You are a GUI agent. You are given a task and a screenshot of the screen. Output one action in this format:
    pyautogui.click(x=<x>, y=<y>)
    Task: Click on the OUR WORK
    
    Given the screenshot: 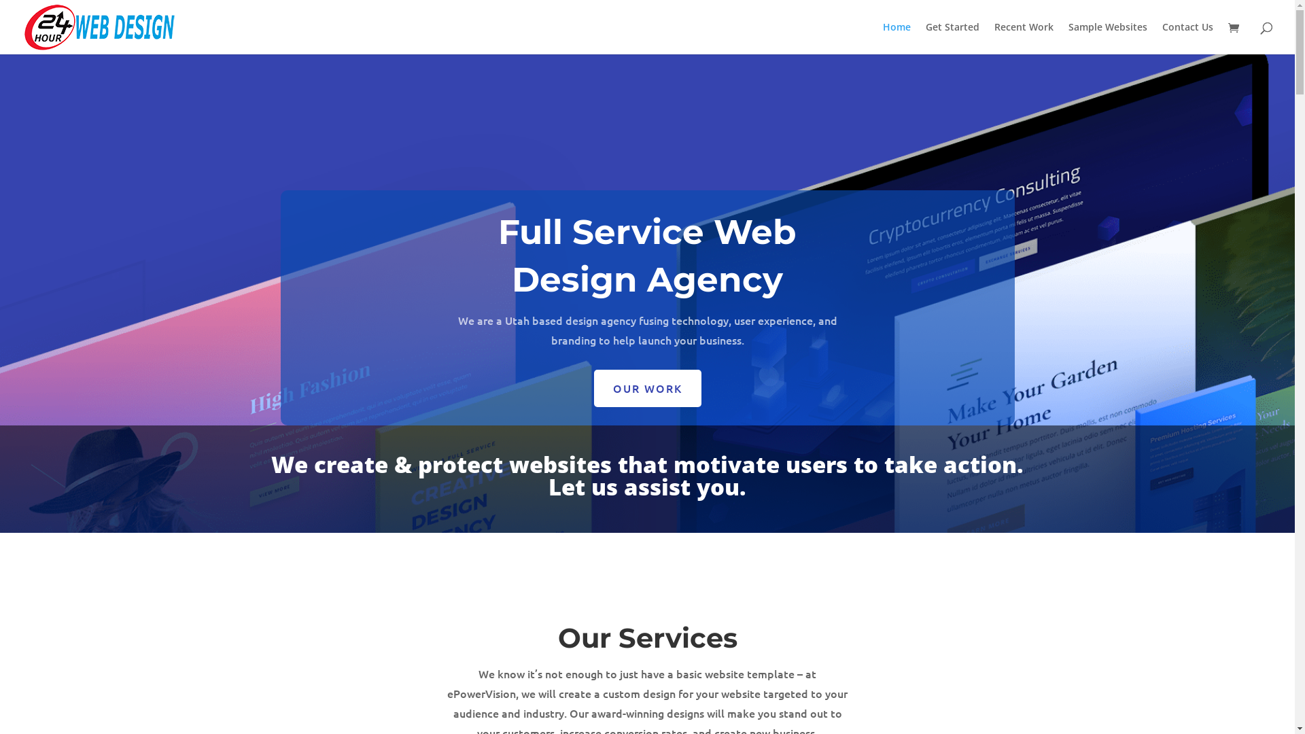 What is the action you would take?
    pyautogui.click(x=648, y=389)
    